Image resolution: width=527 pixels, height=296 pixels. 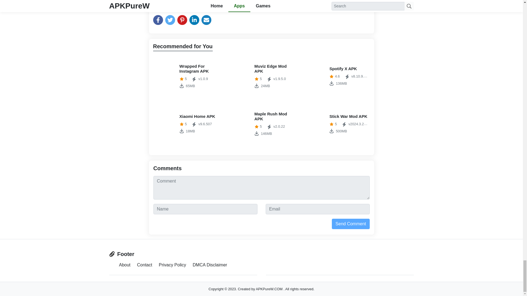 What do you see at coordinates (144, 265) in the screenshot?
I see ` Maple Rush Mod APK` at bounding box center [144, 265].